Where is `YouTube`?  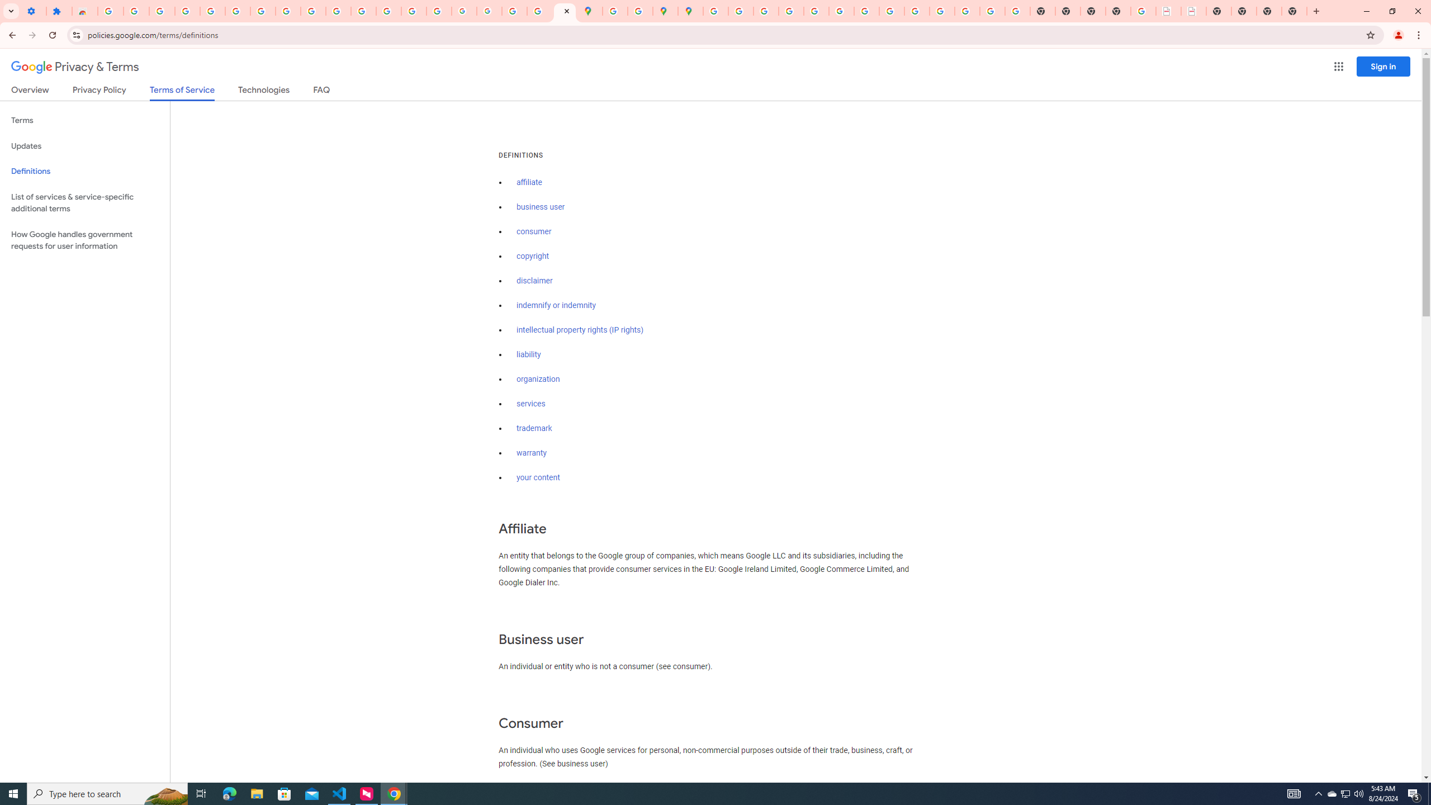
YouTube is located at coordinates (866, 11).